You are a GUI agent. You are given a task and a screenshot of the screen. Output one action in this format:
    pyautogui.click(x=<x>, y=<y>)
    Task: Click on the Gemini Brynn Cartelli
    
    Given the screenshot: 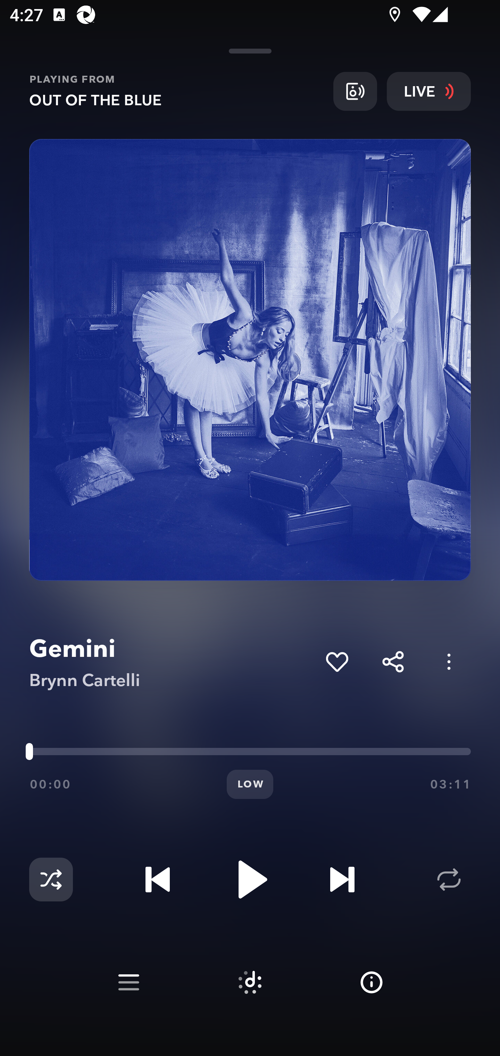 What is the action you would take?
    pyautogui.click(x=172, y=662)
    